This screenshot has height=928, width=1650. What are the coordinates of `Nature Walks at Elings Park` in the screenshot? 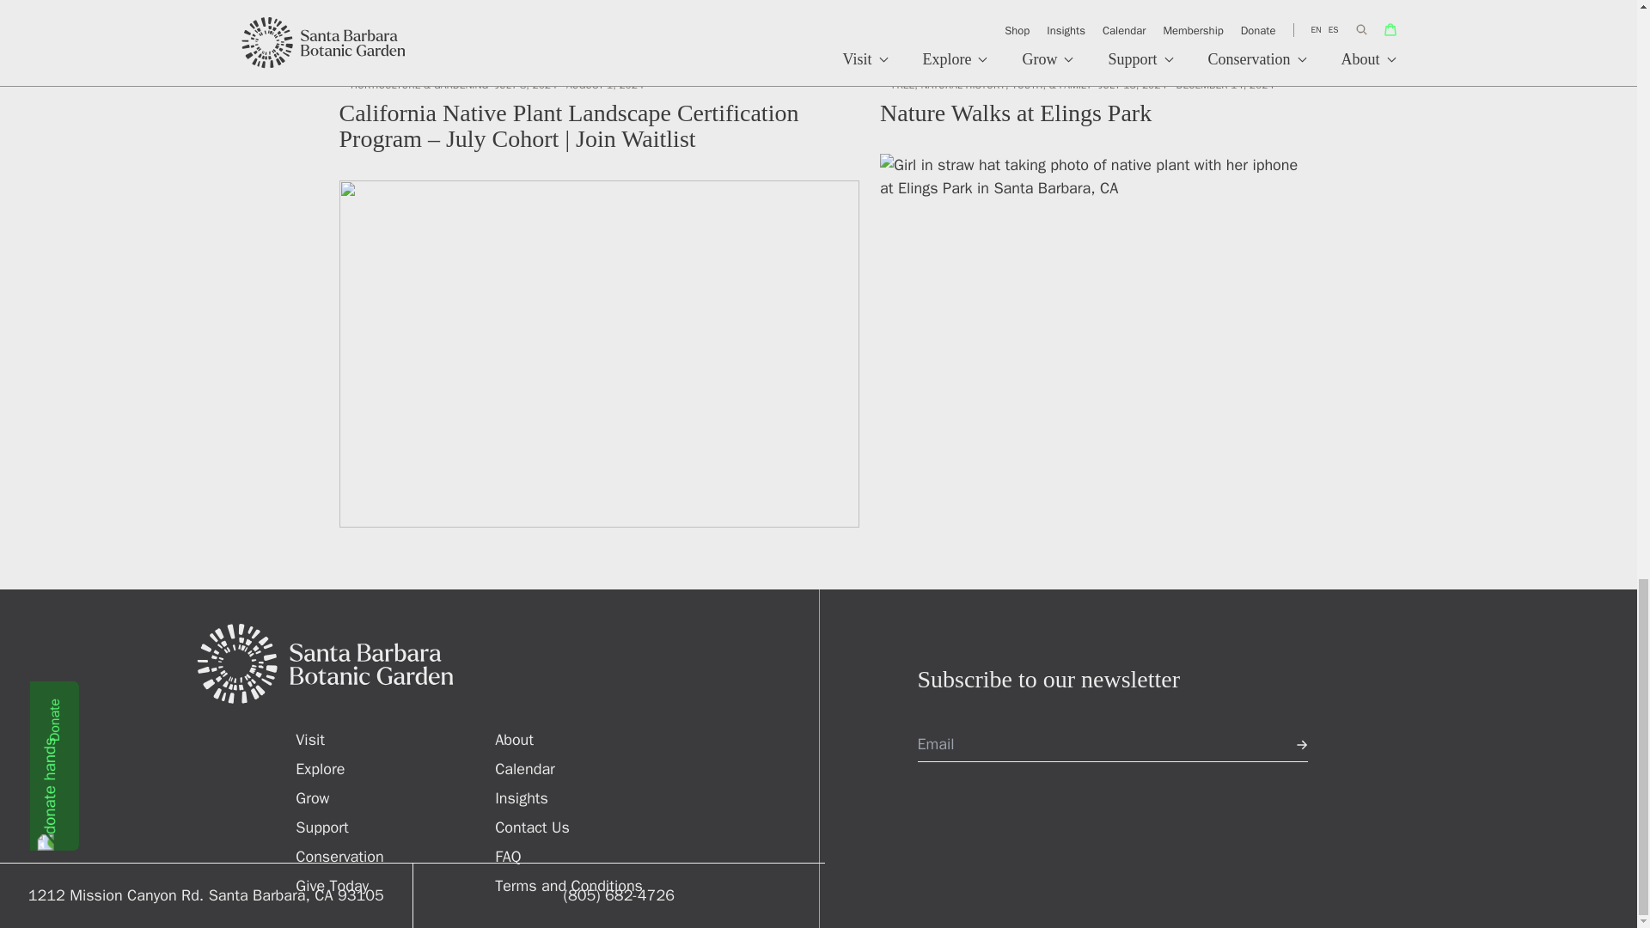 It's located at (1088, 256).